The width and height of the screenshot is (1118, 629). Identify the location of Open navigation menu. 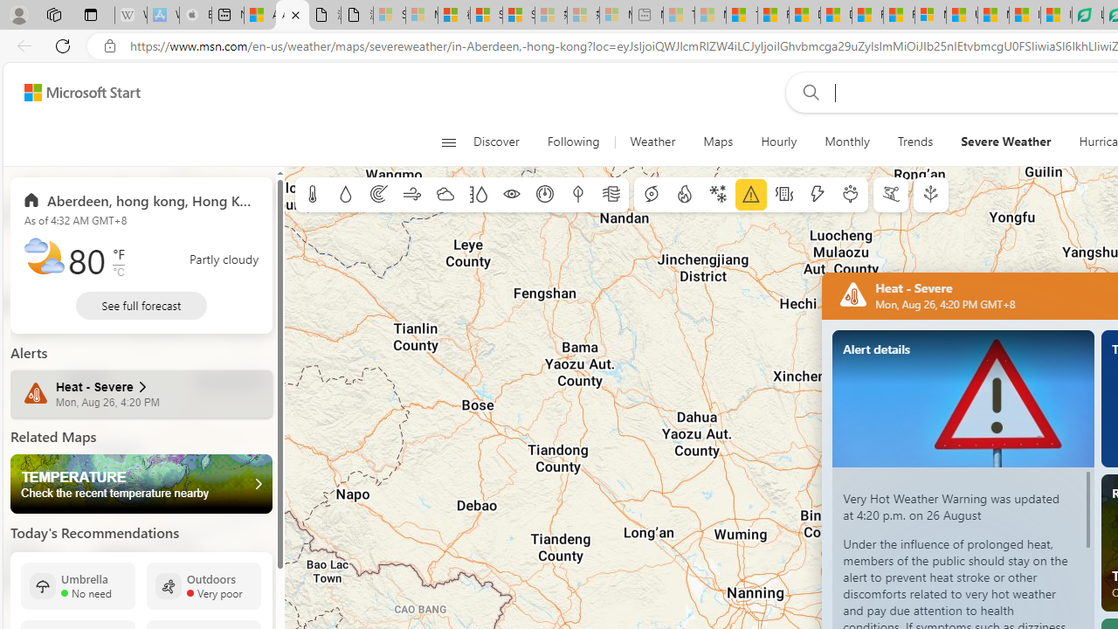
(448, 142).